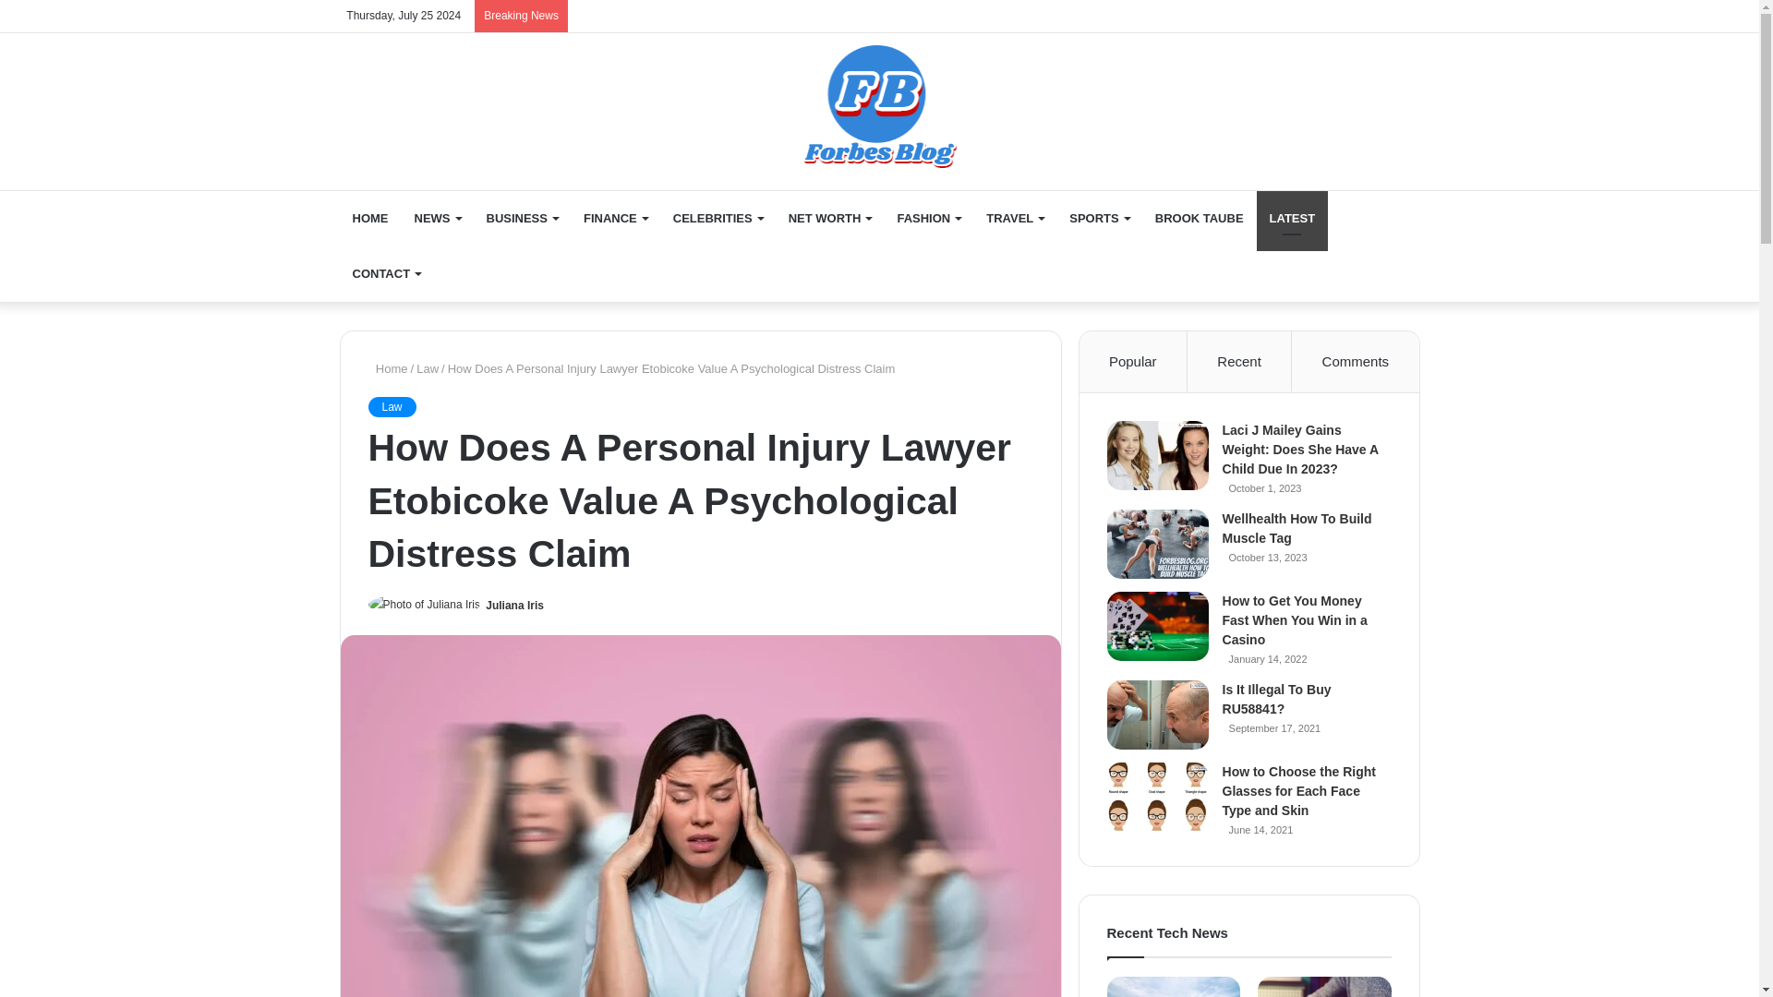  Describe the element at coordinates (521, 218) in the screenshot. I see `BUSINESS` at that location.